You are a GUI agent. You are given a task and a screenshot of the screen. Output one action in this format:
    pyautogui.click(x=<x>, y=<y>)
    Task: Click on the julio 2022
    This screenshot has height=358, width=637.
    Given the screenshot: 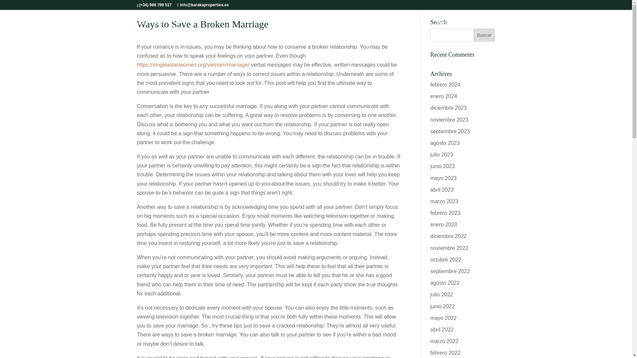 What is the action you would take?
    pyautogui.click(x=442, y=294)
    